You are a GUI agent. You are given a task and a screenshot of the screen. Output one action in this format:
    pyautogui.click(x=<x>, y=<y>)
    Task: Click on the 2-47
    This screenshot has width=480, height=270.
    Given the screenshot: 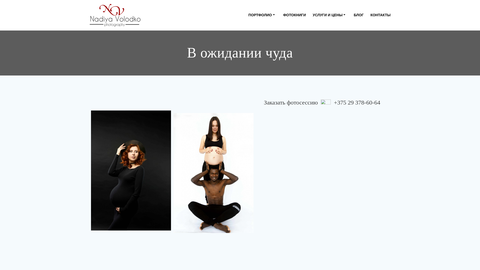 What is the action you would take?
    pyautogui.click(x=256, y=110)
    